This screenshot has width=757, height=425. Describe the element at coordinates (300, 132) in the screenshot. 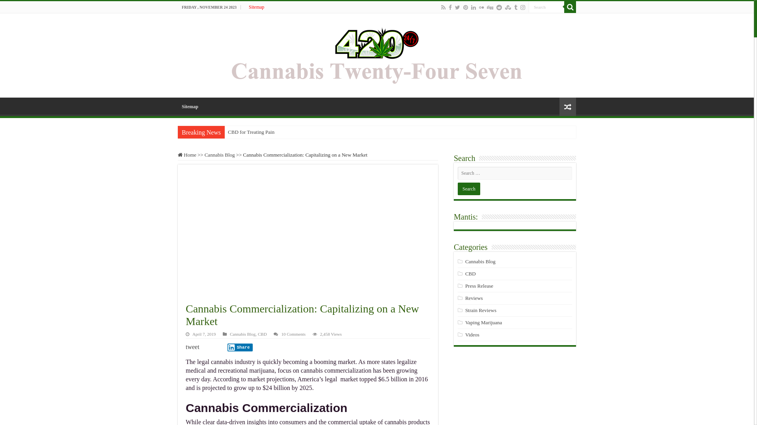

I see `CBD for Treating Pain` at that location.